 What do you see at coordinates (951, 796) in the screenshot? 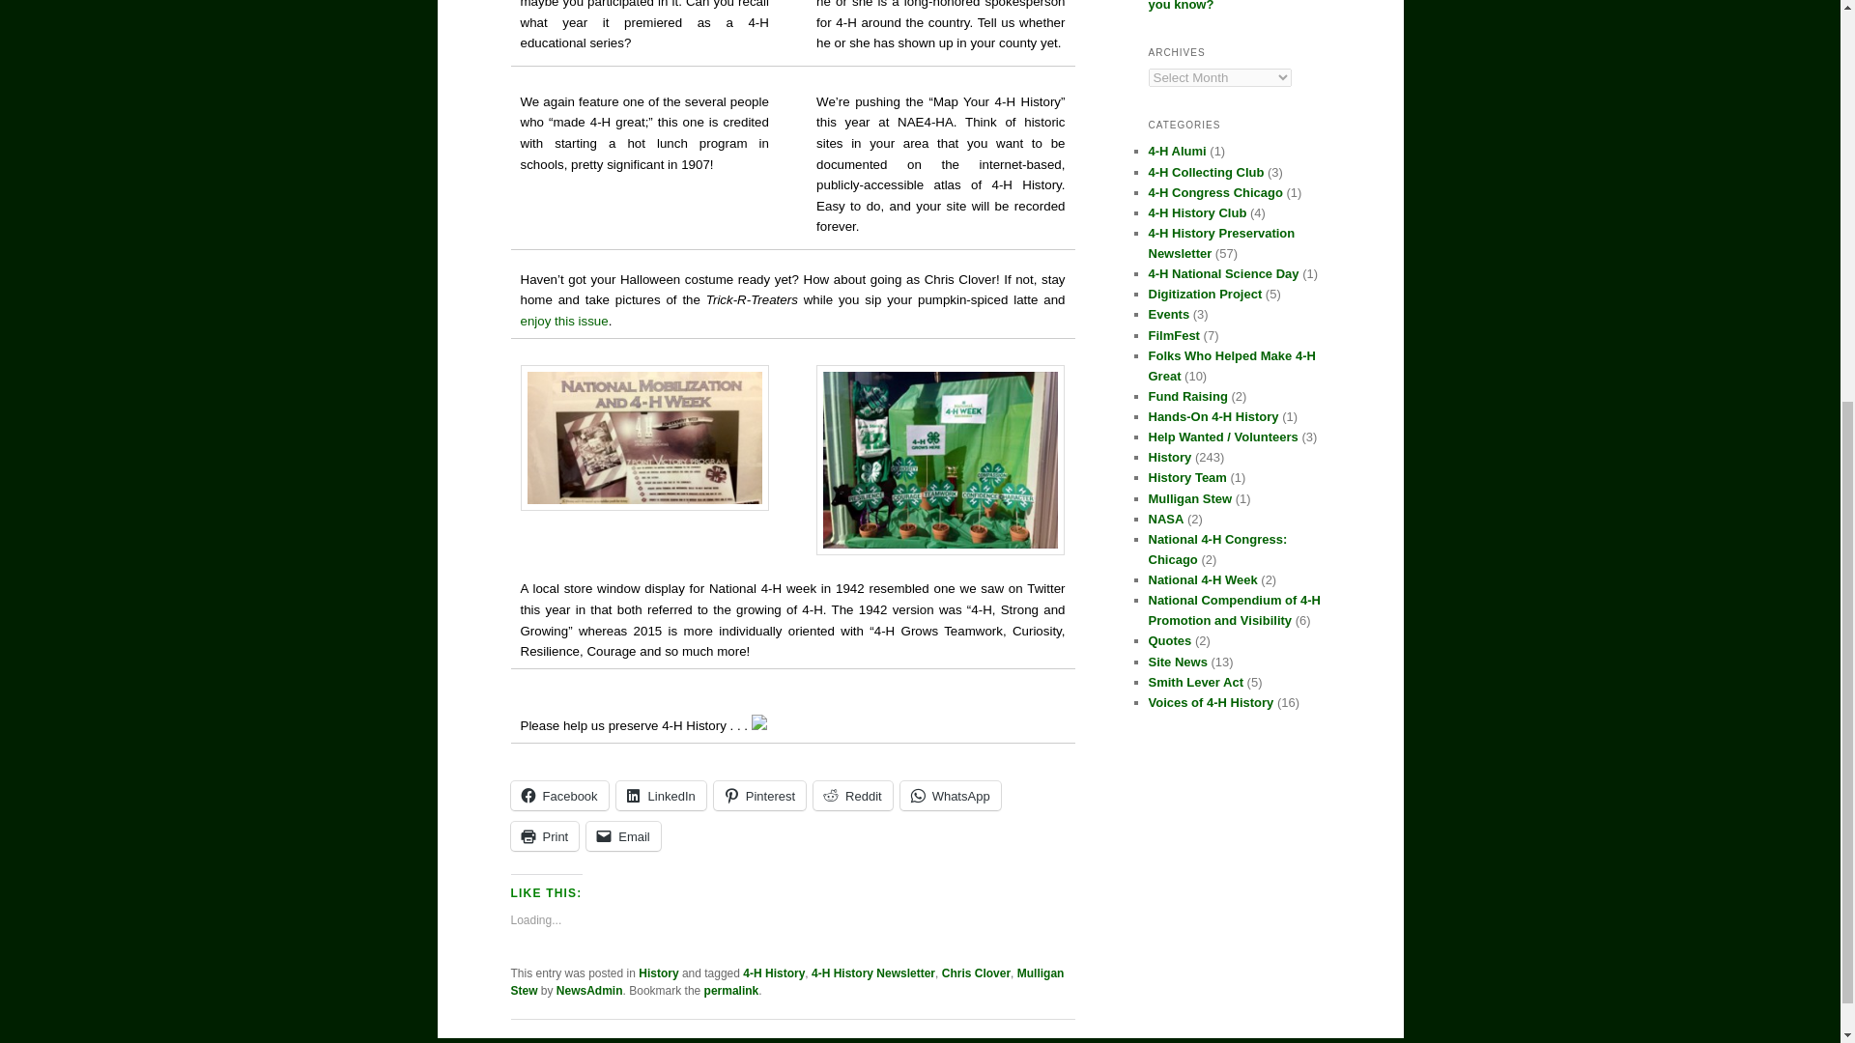
I see `WhatsApp` at bounding box center [951, 796].